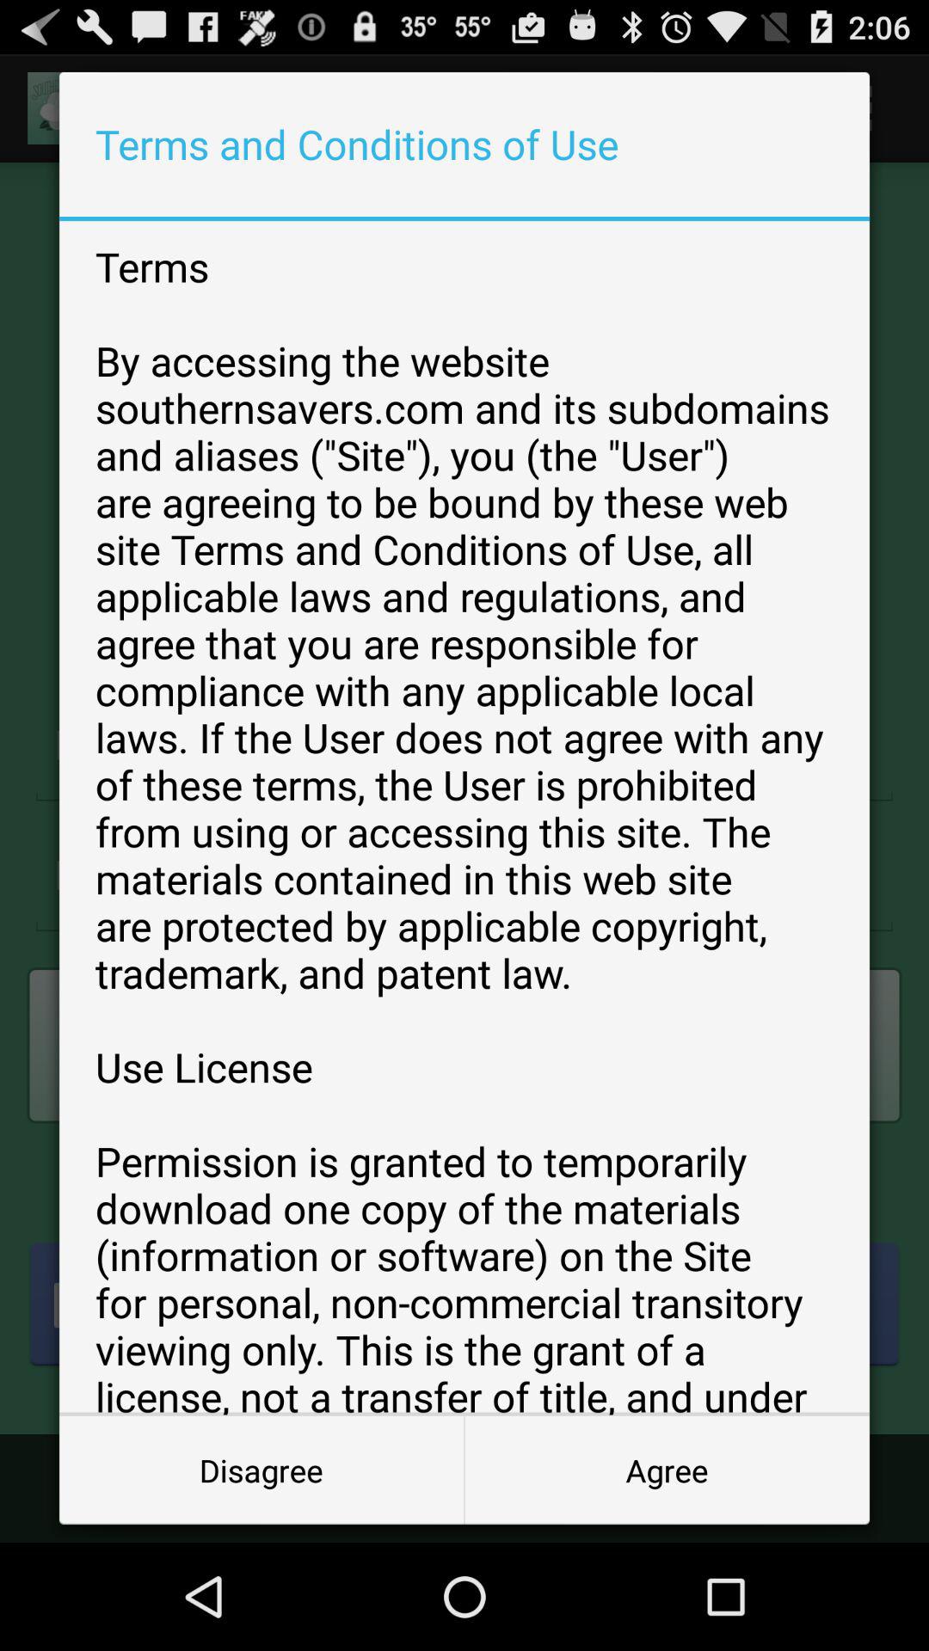  What do you see at coordinates (261, 1470) in the screenshot?
I see `launch button to the left of agree button` at bounding box center [261, 1470].